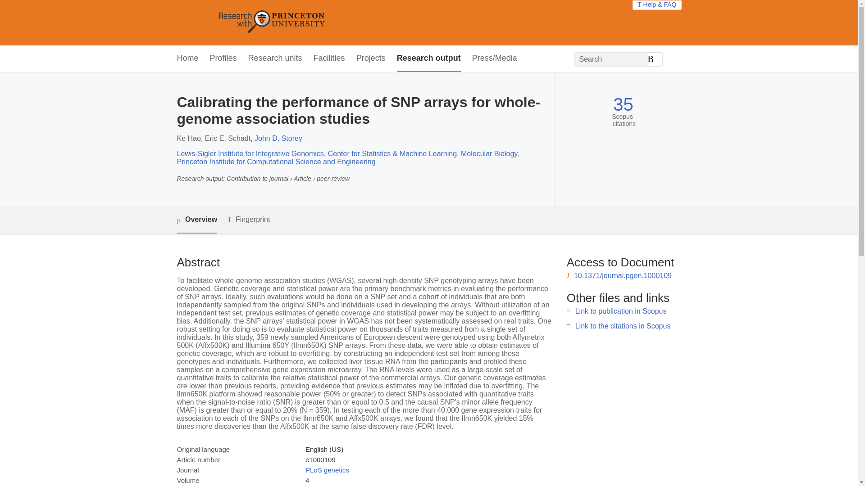 This screenshot has height=486, width=865. Describe the element at coordinates (223, 58) in the screenshot. I see `Profiles` at that location.